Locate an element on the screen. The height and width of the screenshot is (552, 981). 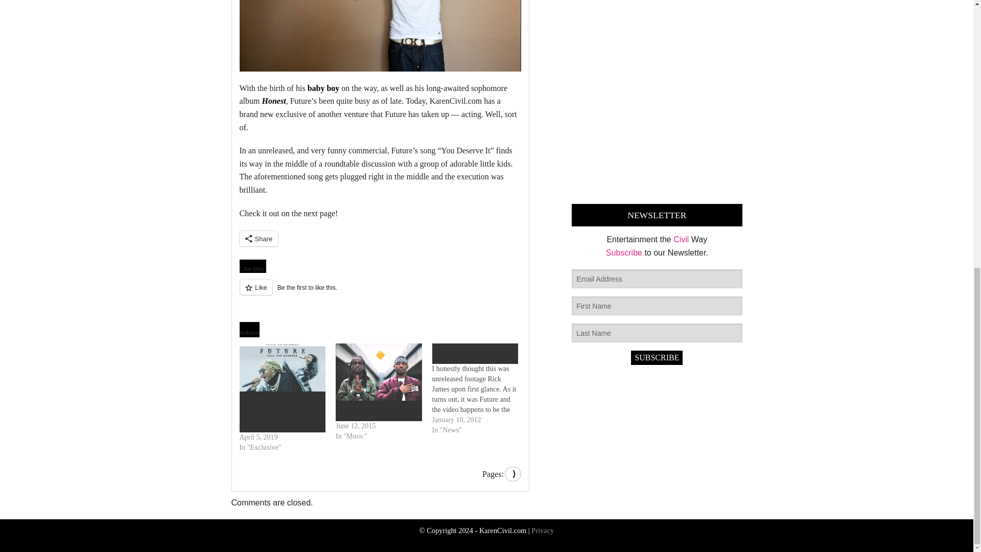
baby boy is located at coordinates (323, 88).